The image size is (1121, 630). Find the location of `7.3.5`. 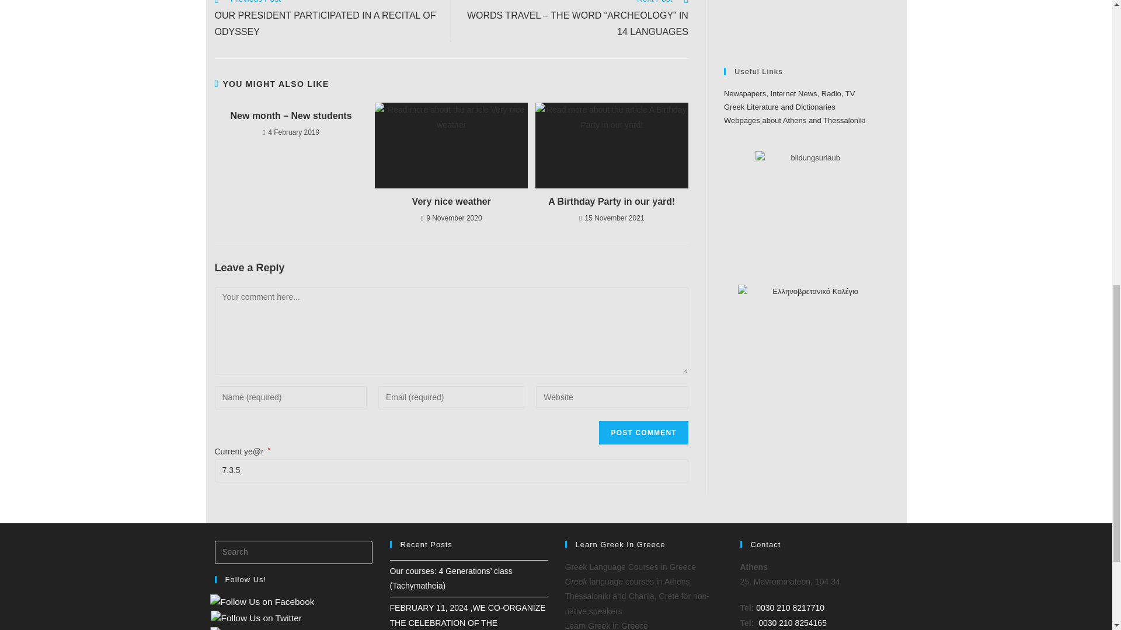

7.3.5 is located at coordinates (451, 471).